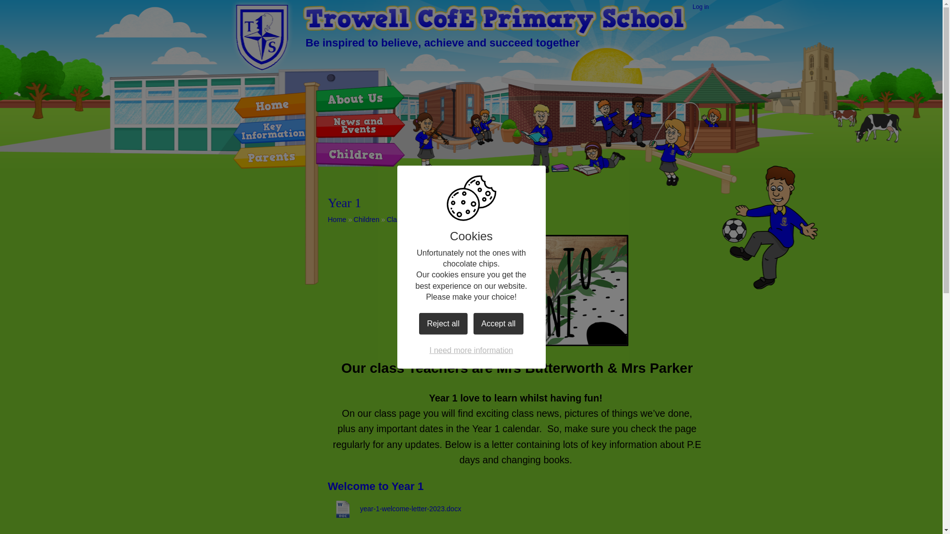 The height and width of the screenshot is (534, 950). Describe the element at coordinates (366, 220) in the screenshot. I see `Children` at that location.